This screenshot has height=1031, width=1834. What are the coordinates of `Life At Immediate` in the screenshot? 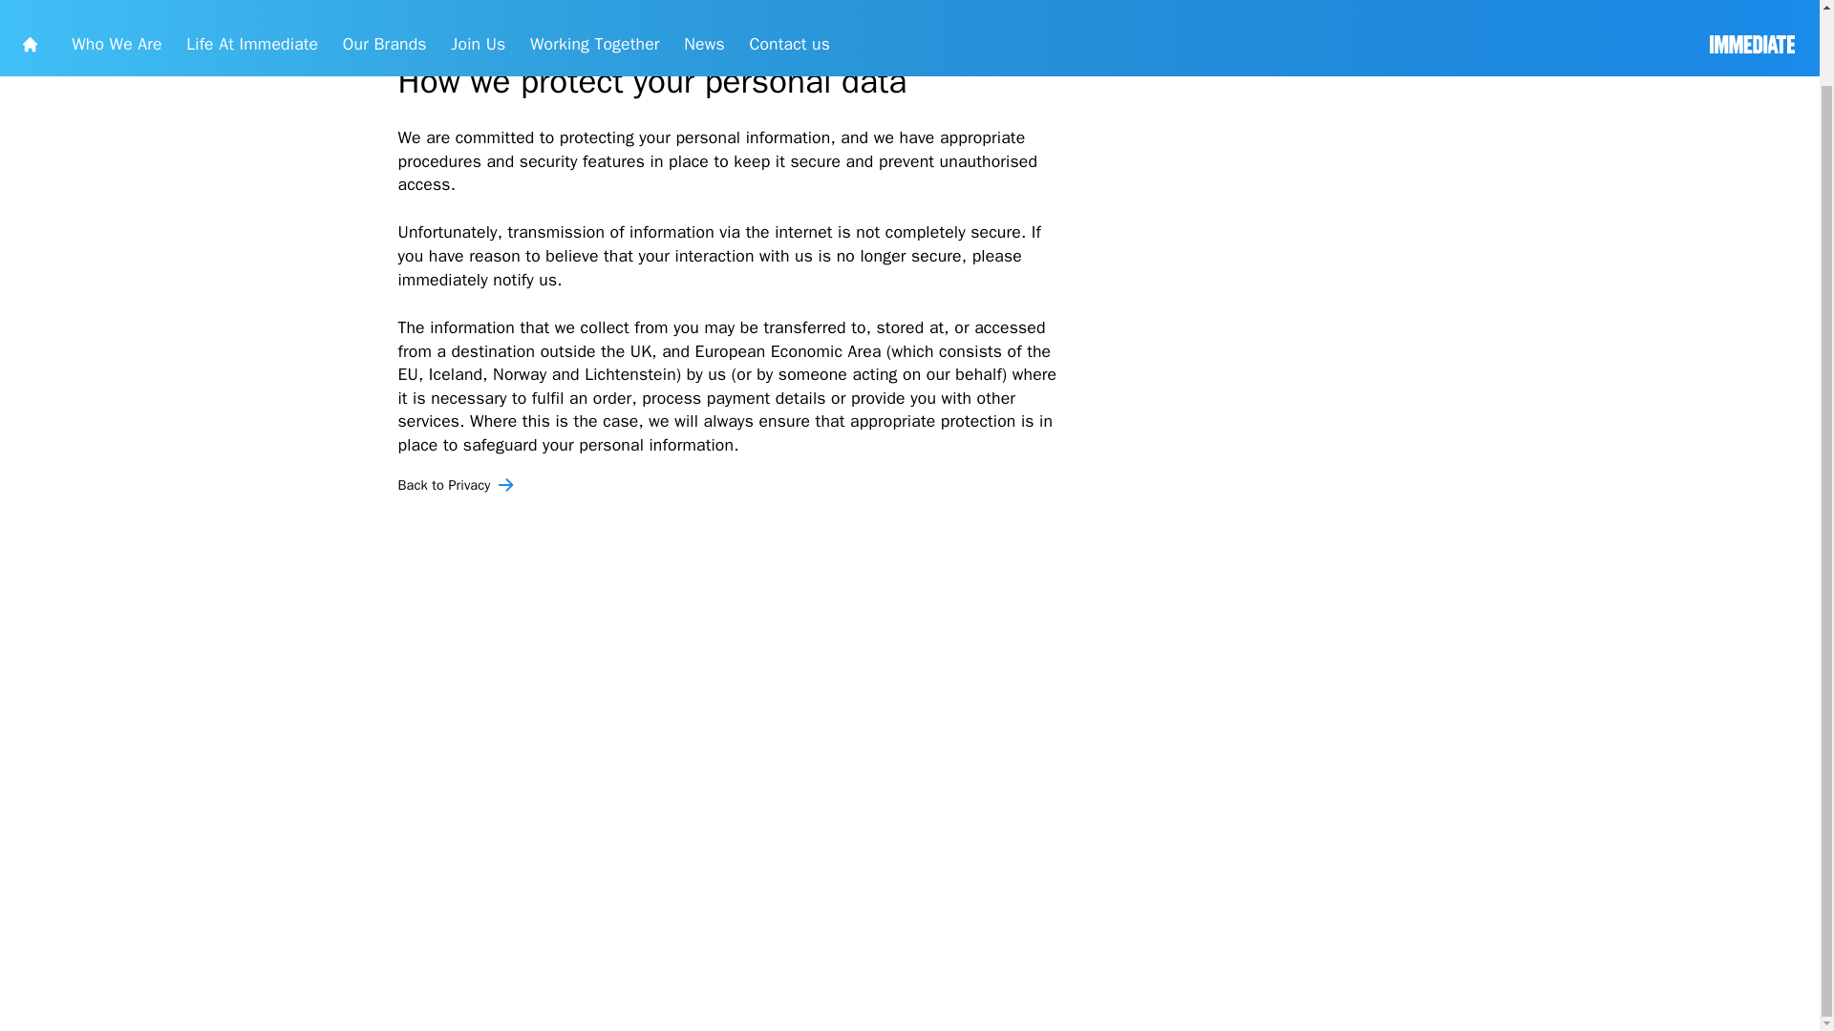 It's located at (315, 8).